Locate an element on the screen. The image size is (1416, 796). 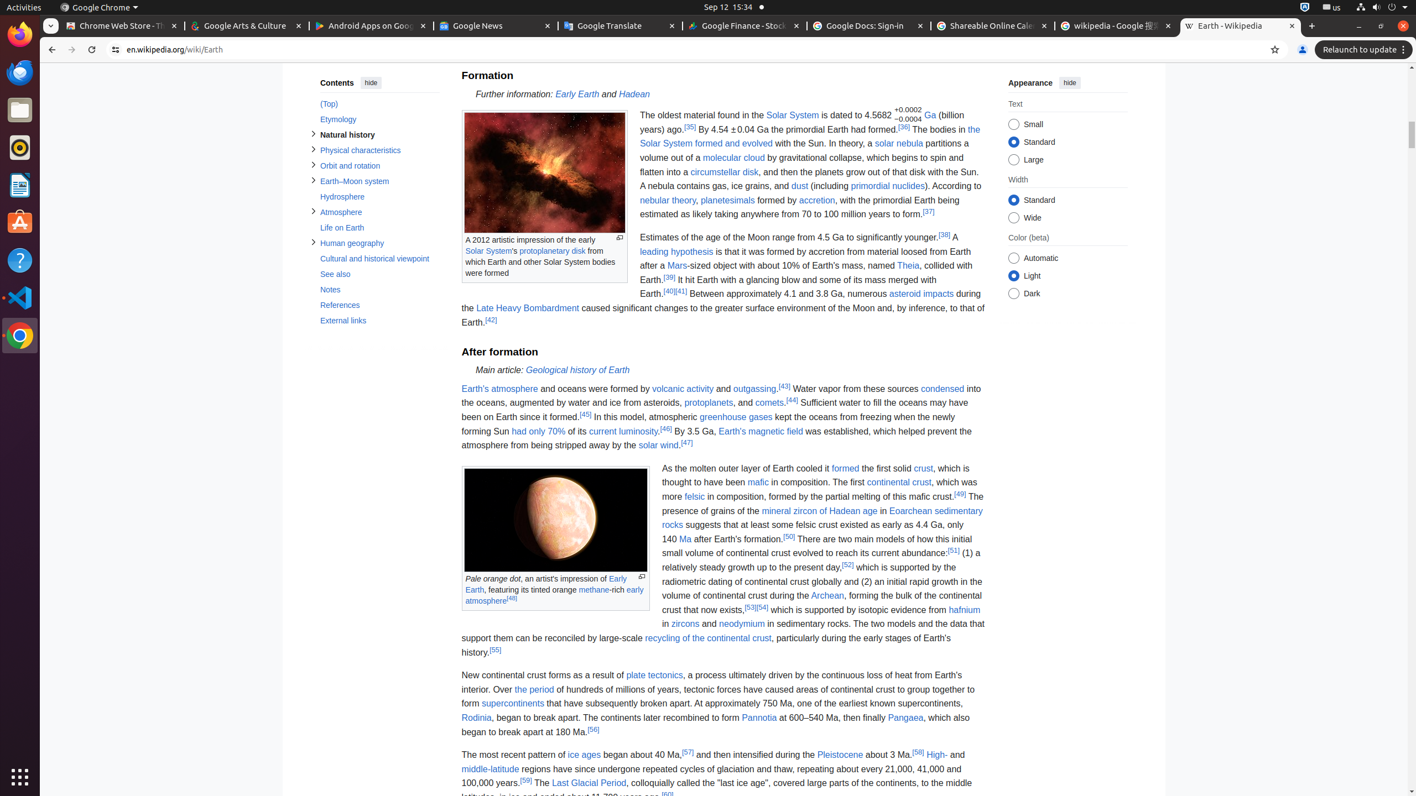
current luminosity is located at coordinates (623, 431).